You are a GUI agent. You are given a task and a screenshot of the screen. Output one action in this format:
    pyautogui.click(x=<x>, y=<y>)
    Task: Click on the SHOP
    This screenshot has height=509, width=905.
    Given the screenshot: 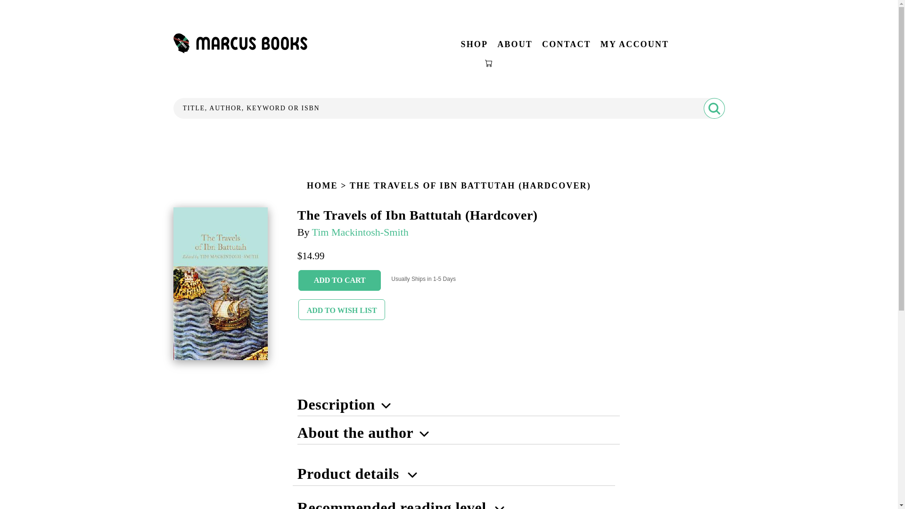 What is the action you would take?
    pyautogui.click(x=474, y=44)
    